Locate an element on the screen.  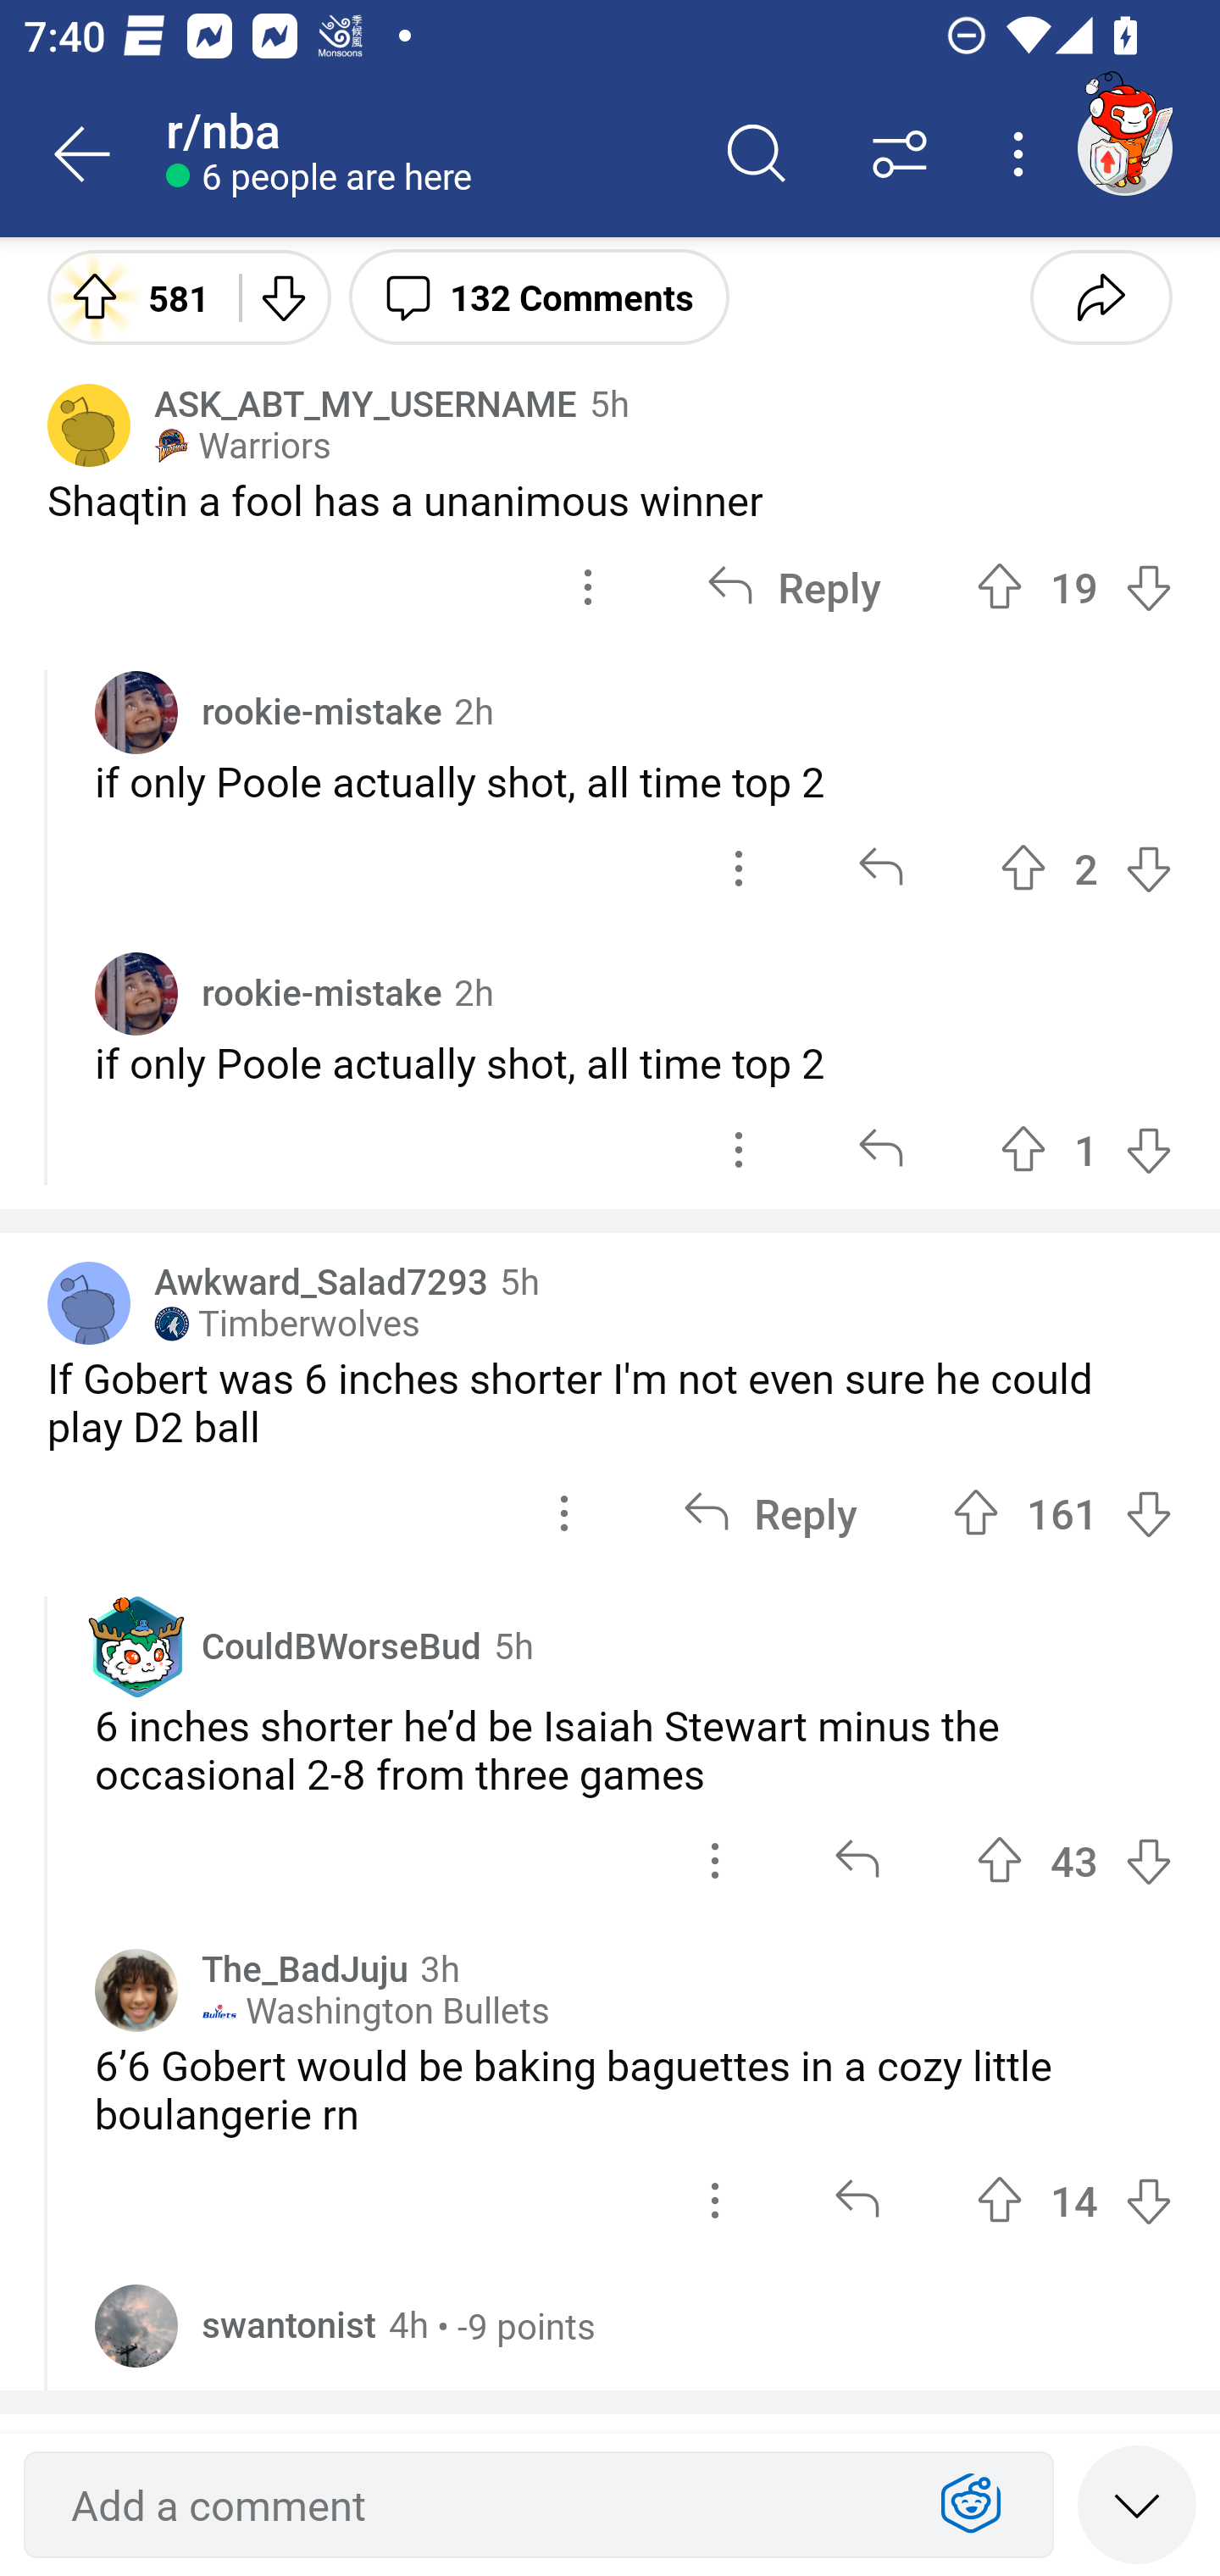
Add a comment is located at coordinates (480, 2505).